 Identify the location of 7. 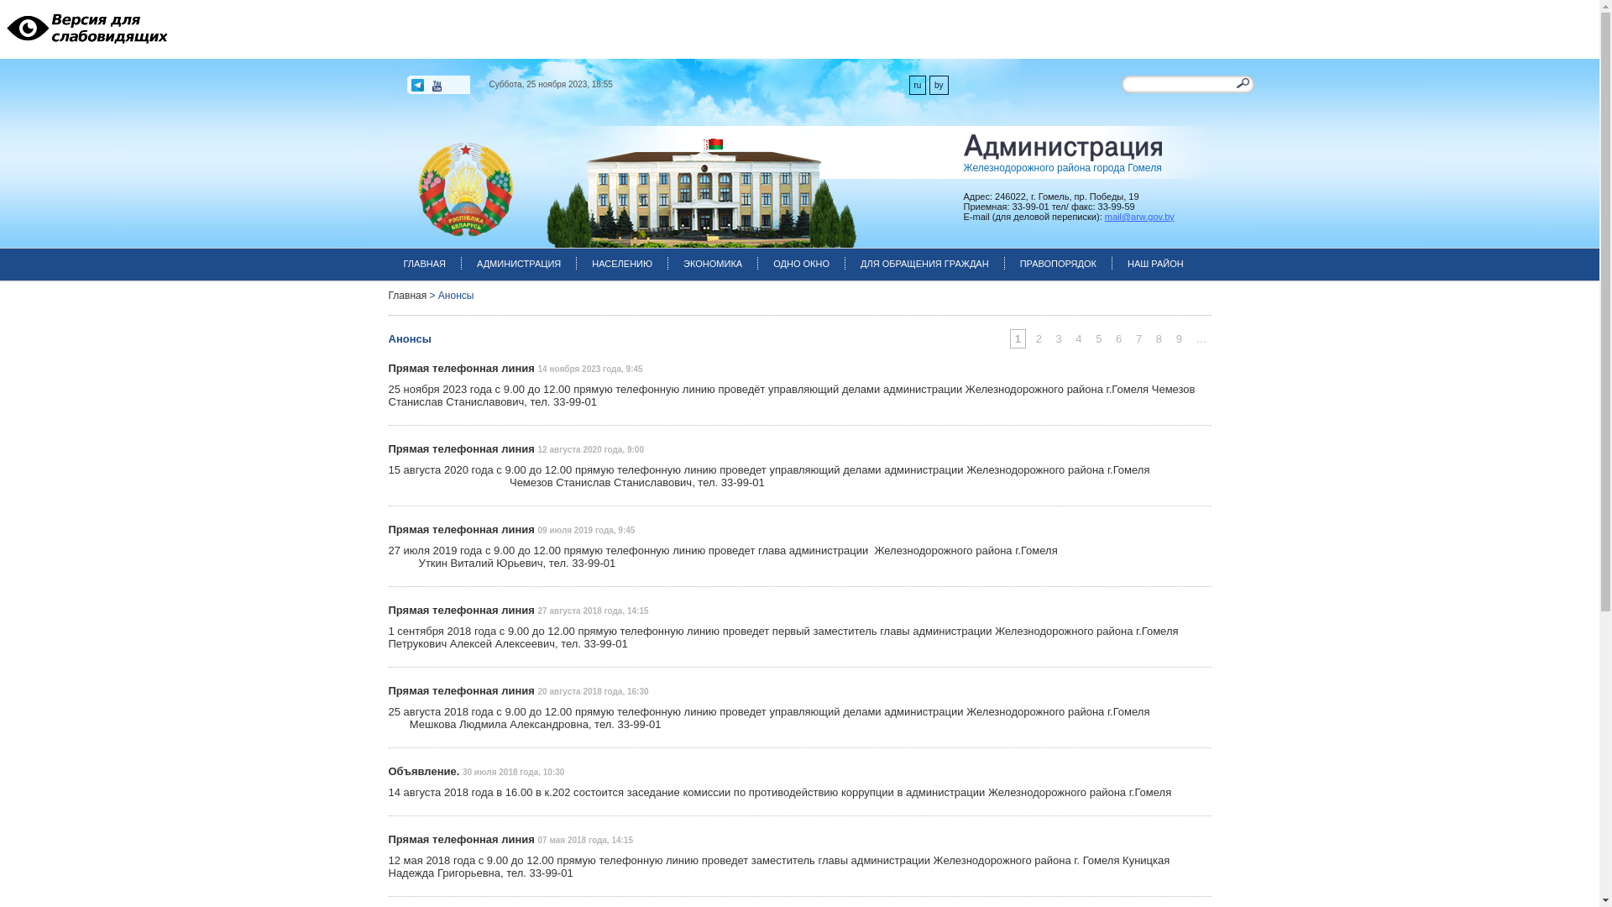
(1138, 339).